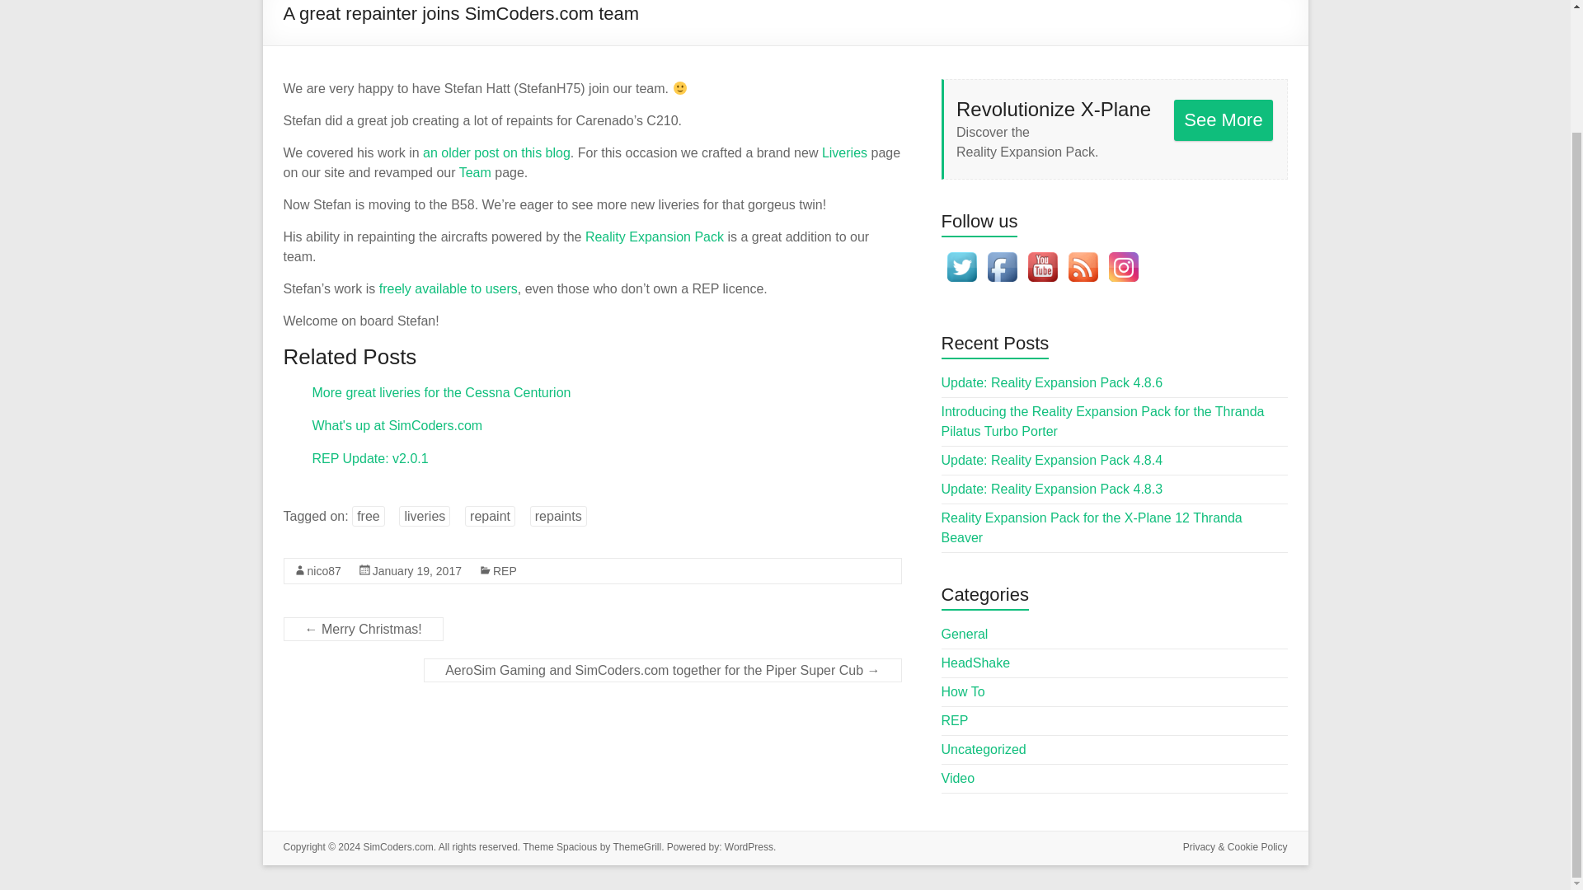 This screenshot has height=890, width=1583. I want to click on Visit Us On Twitter, so click(961, 255).